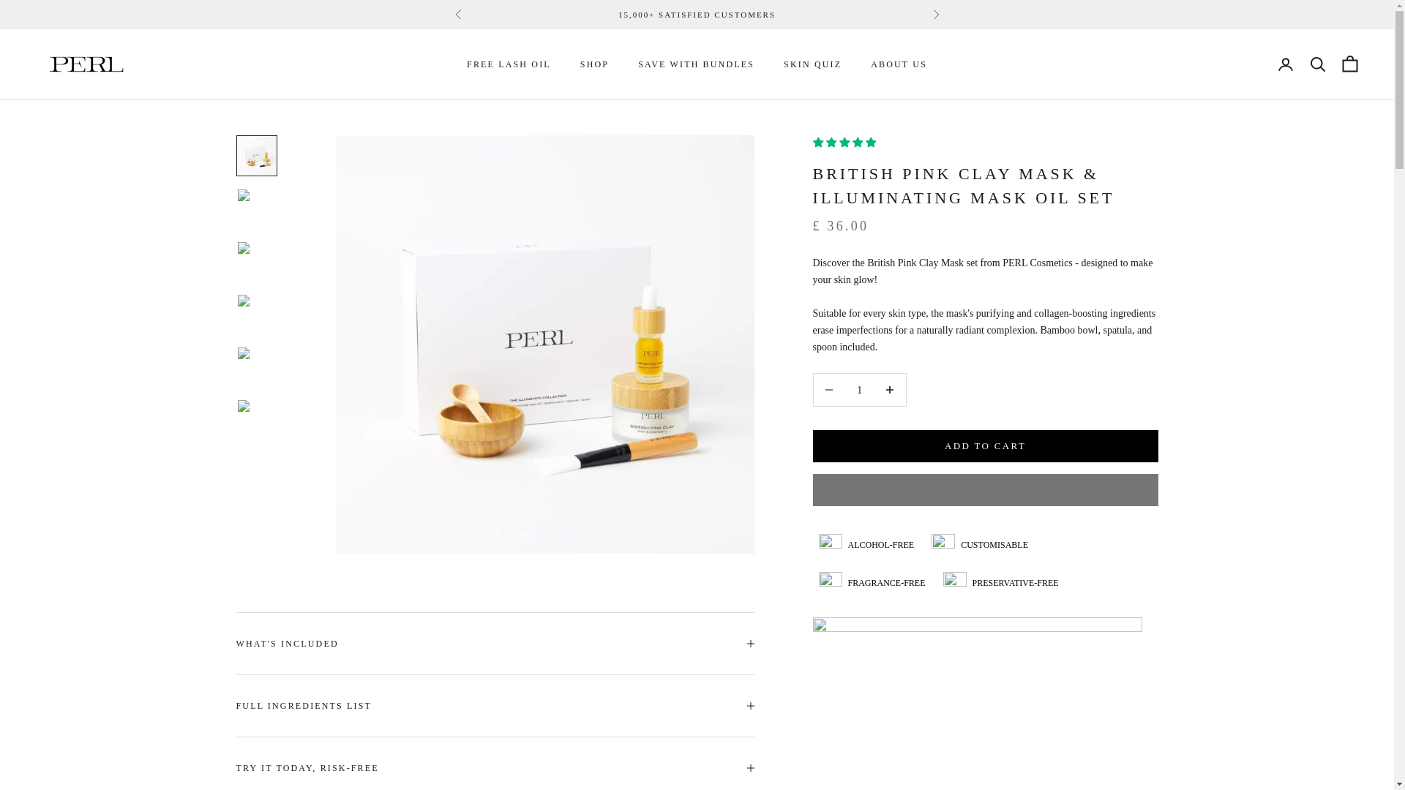 The width and height of the screenshot is (1405, 790). I want to click on Open search, so click(1317, 64).